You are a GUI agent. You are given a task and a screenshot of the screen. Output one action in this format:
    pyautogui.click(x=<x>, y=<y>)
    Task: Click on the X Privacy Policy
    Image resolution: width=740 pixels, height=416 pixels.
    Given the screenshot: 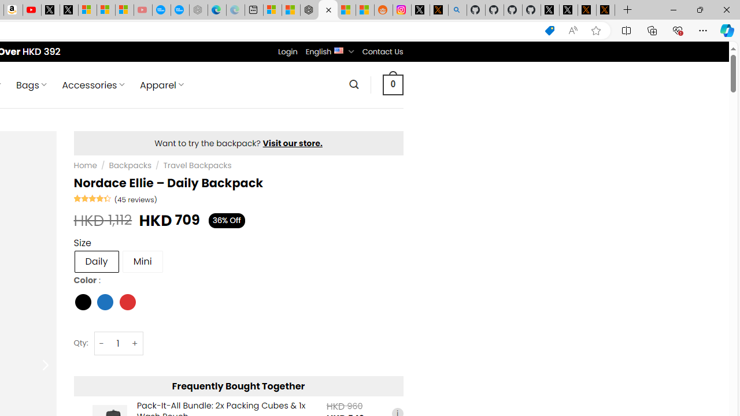 What is the action you would take?
    pyautogui.click(x=605, y=10)
    